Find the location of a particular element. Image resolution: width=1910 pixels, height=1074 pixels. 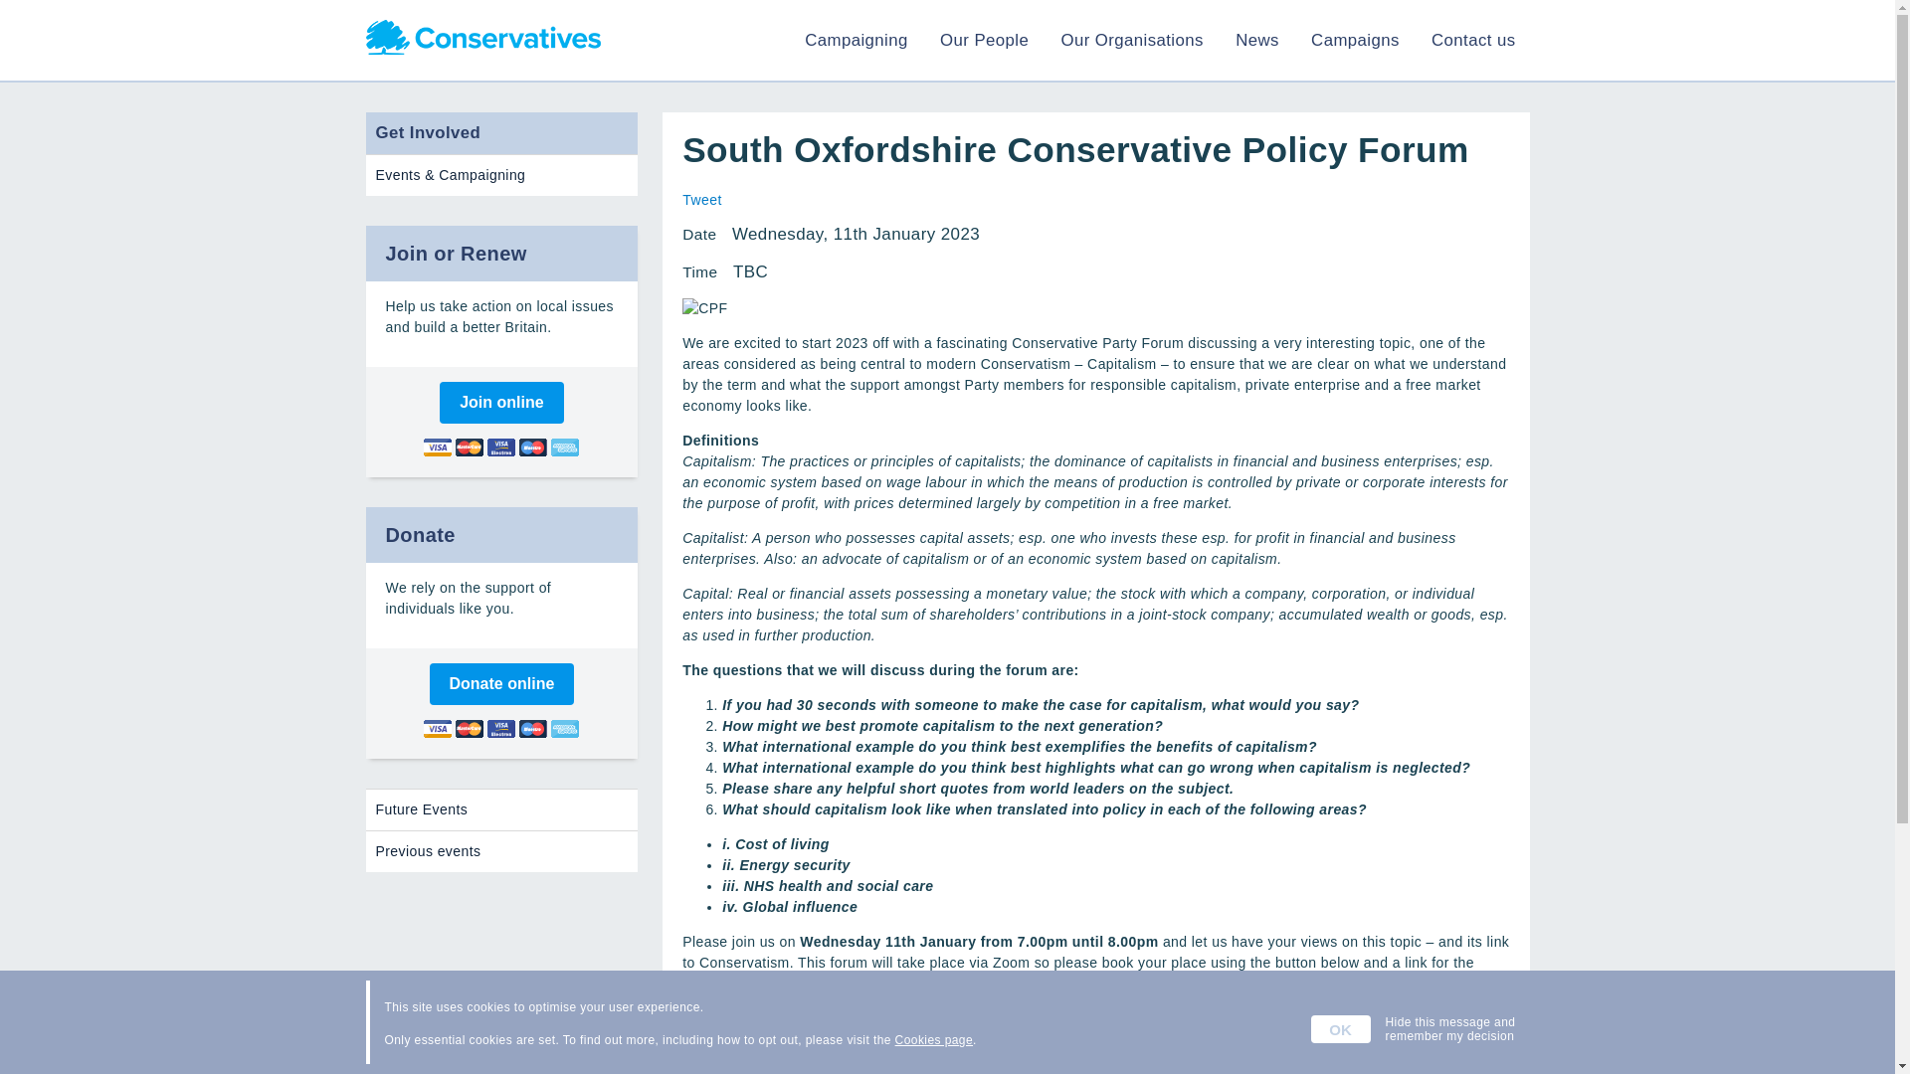

Cookies page is located at coordinates (933, 1040).